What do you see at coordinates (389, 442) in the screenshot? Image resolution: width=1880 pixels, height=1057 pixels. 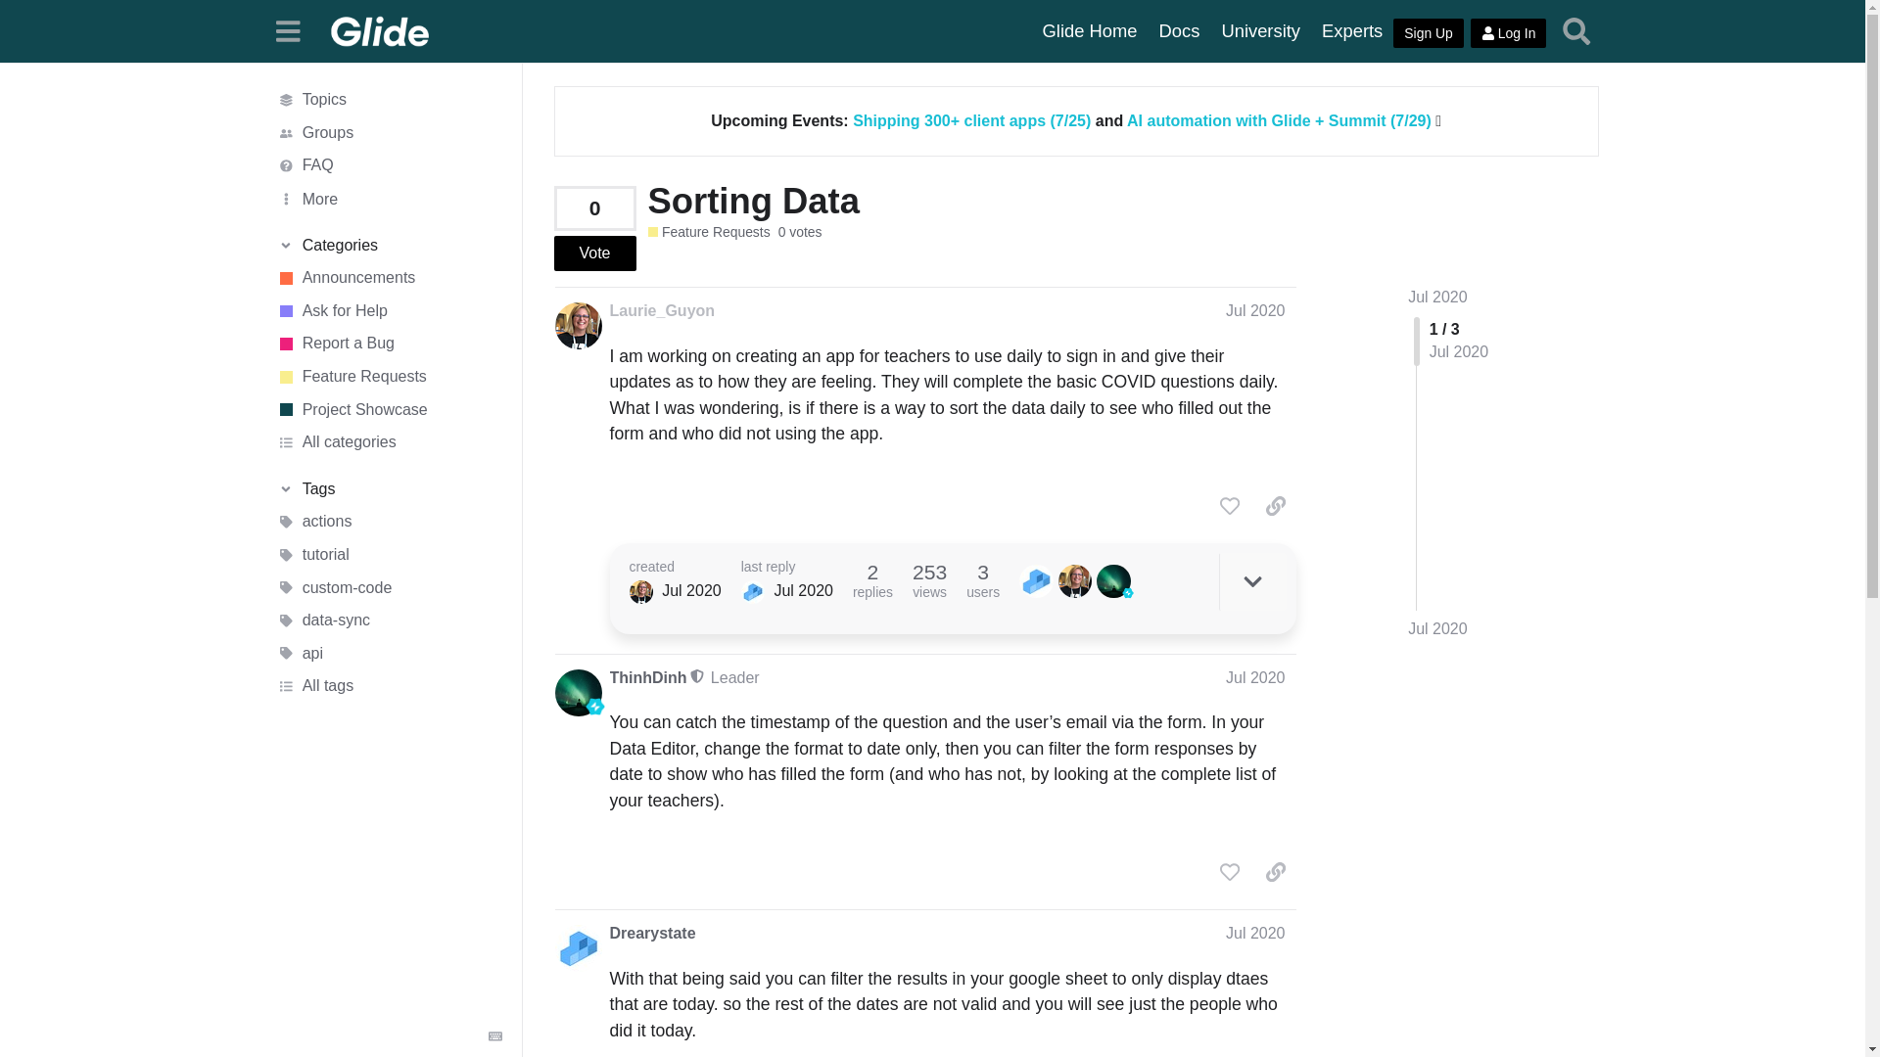 I see `All categories` at bounding box center [389, 442].